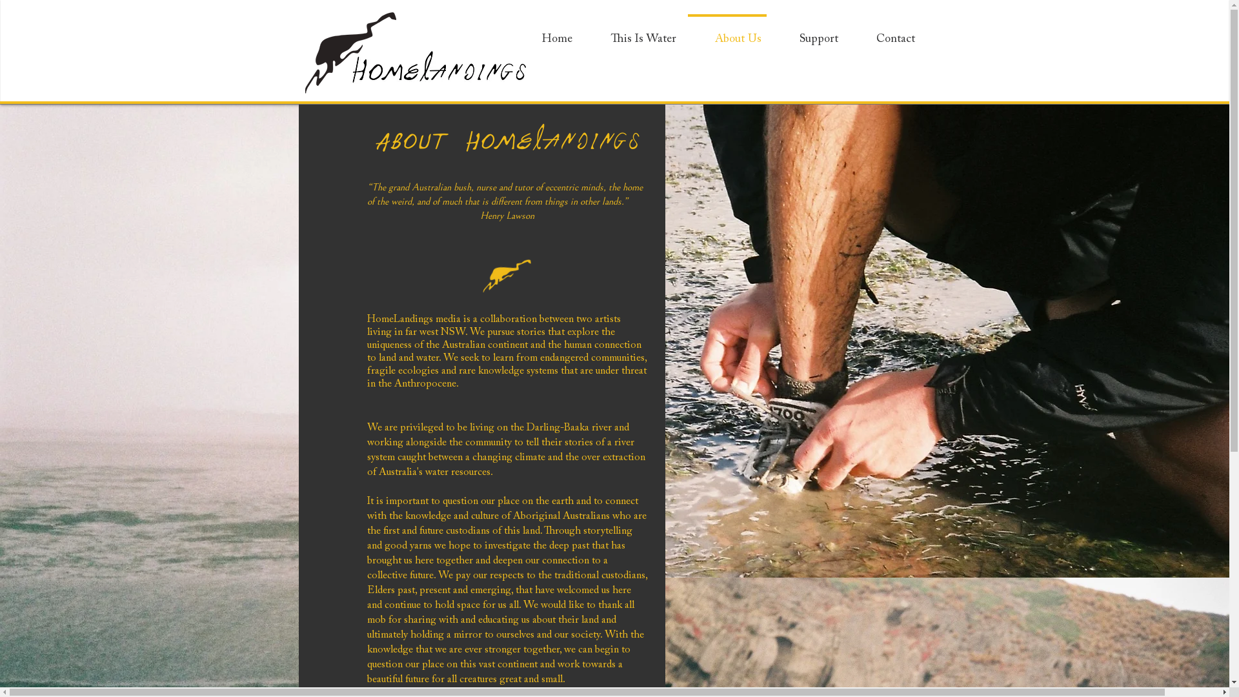 The width and height of the screenshot is (1239, 697). What do you see at coordinates (727, 34) in the screenshot?
I see `About Us` at bounding box center [727, 34].